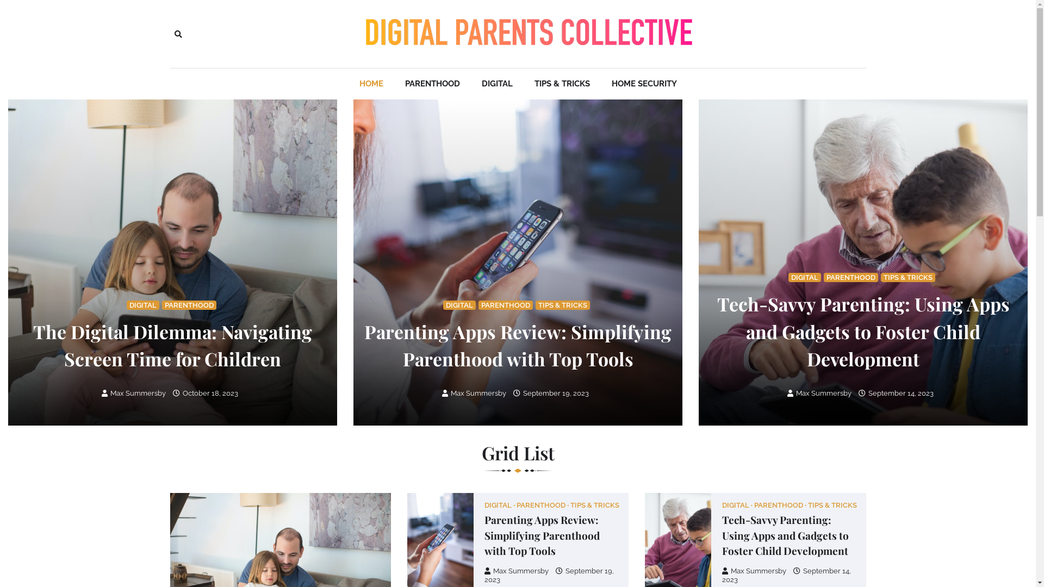 The height and width of the screenshot is (587, 1044). Describe the element at coordinates (896, 394) in the screenshot. I see `September 14, 2023` at that location.